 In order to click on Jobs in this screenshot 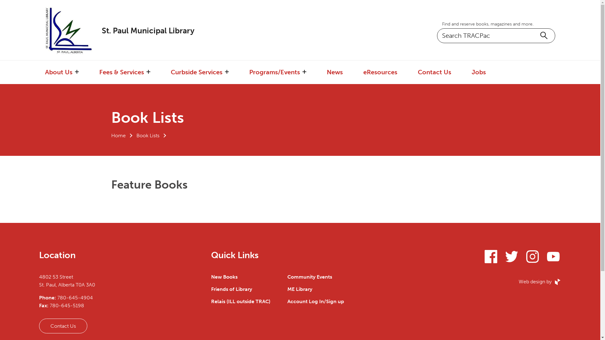, I will do `click(479, 72)`.